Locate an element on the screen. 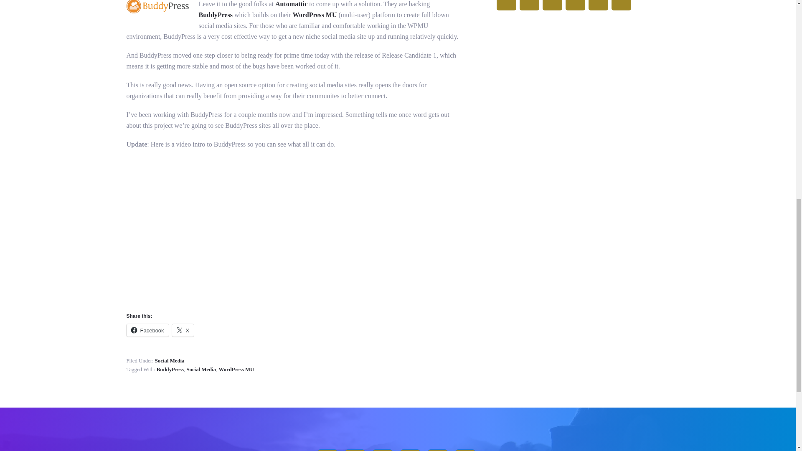 The image size is (802, 451). X is located at coordinates (183, 330).